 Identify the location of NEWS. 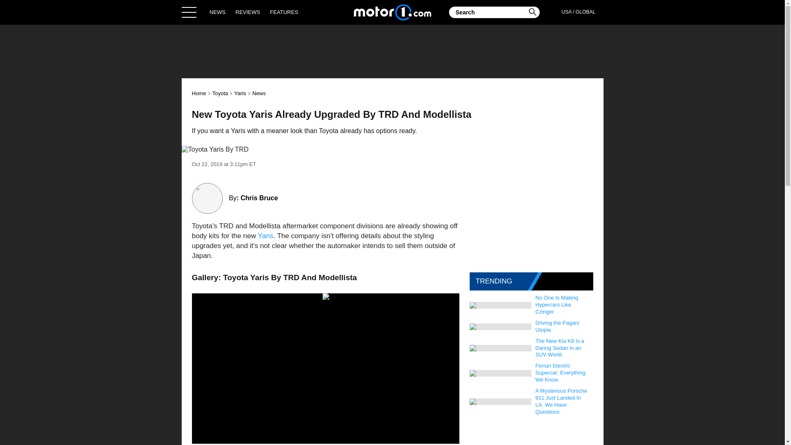
(218, 12).